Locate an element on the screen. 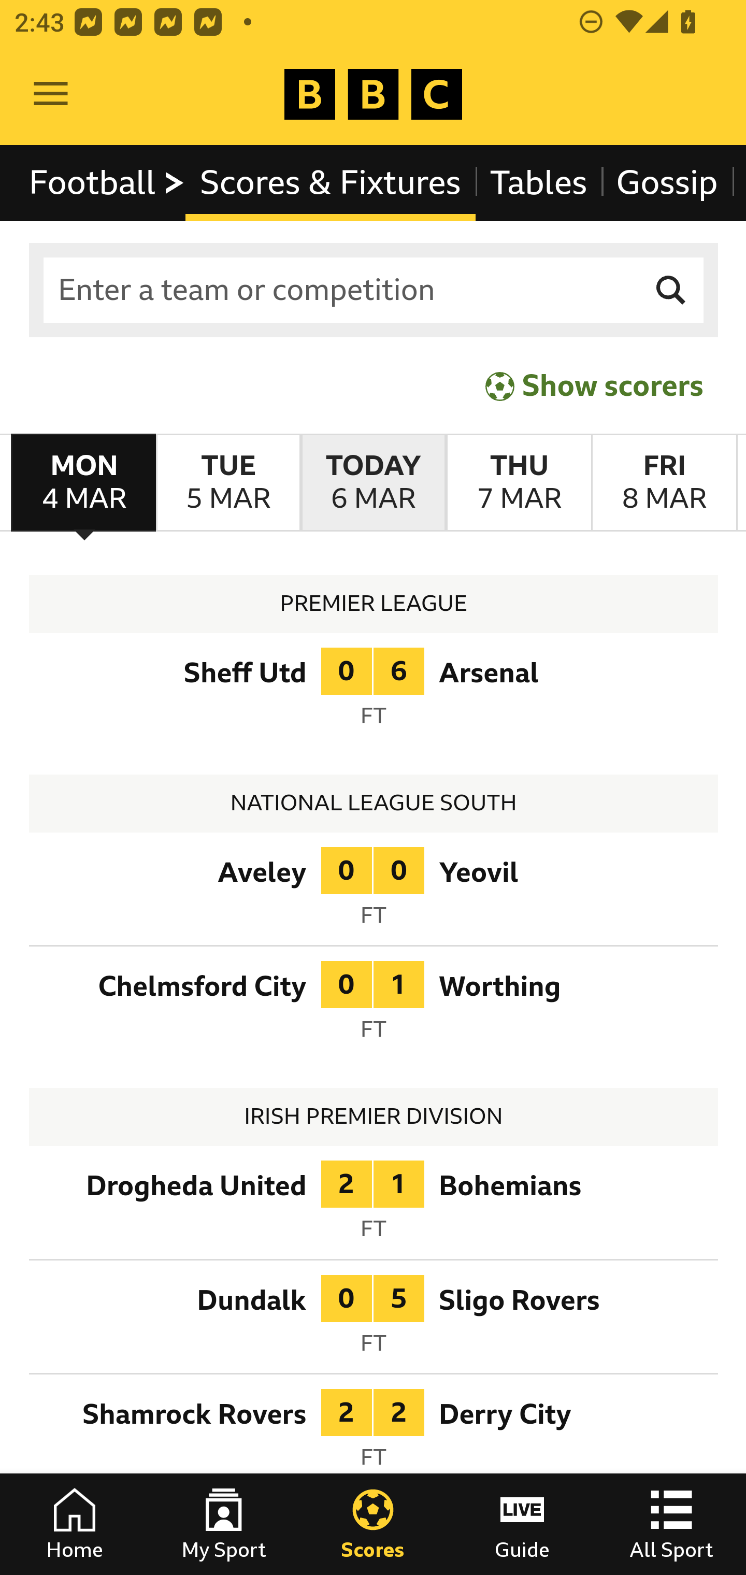 This screenshot has height=1575, width=746. Gossip is located at coordinates (666, 182).